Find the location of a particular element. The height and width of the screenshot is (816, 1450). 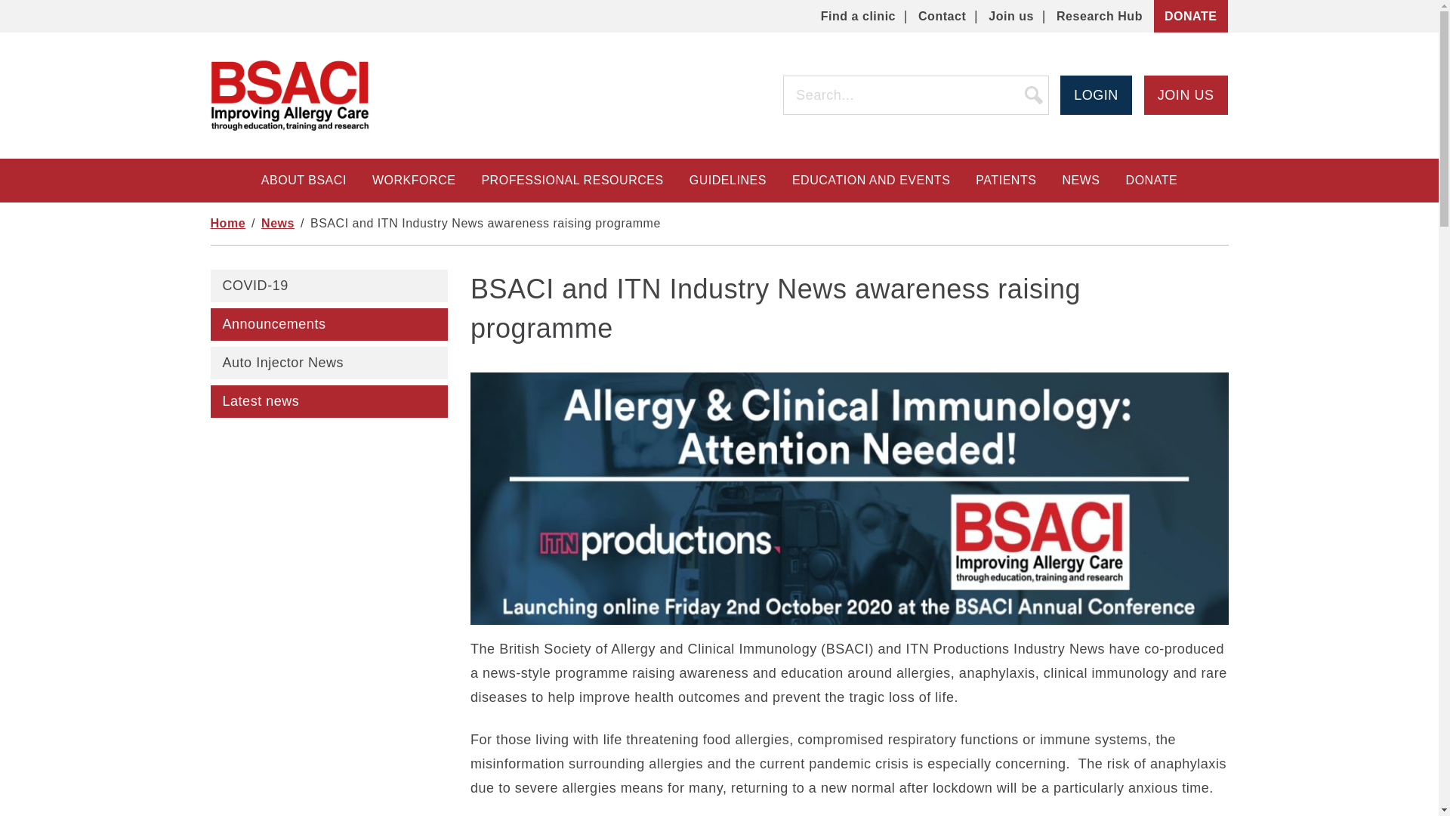

JOIN US is located at coordinates (1186, 95).